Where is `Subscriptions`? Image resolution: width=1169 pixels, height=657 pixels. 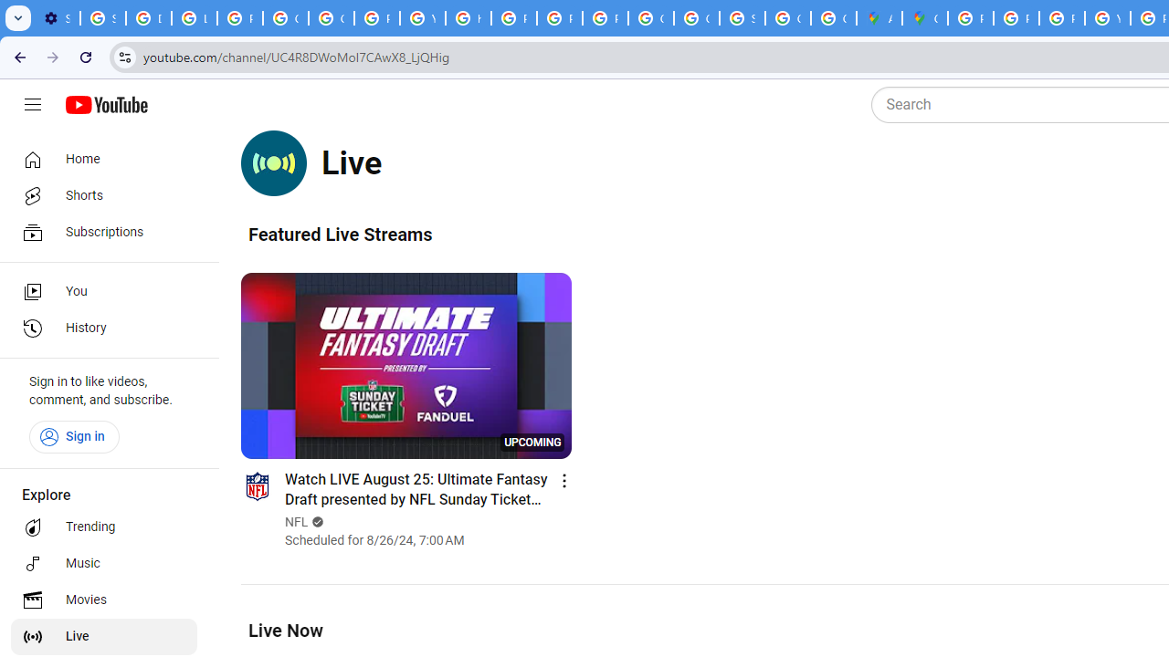 Subscriptions is located at coordinates (104, 232).